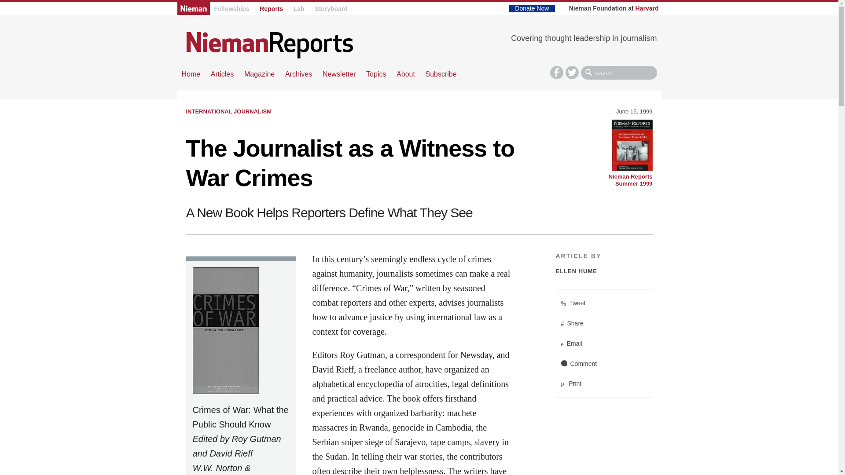  Describe the element at coordinates (331, 9) in the screenshot. I see `Storyboard` at that location.